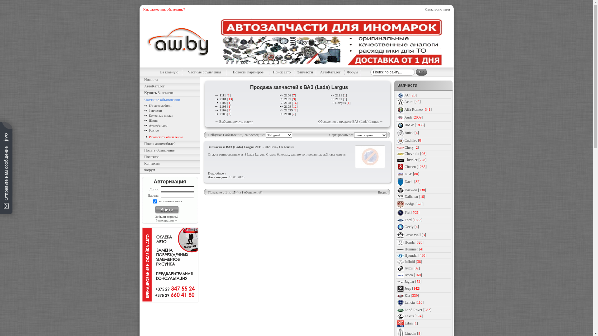 Image resolution: width=598 pixels, height=336 pixels. I want to click on 2104 [3], so click(223, 110).